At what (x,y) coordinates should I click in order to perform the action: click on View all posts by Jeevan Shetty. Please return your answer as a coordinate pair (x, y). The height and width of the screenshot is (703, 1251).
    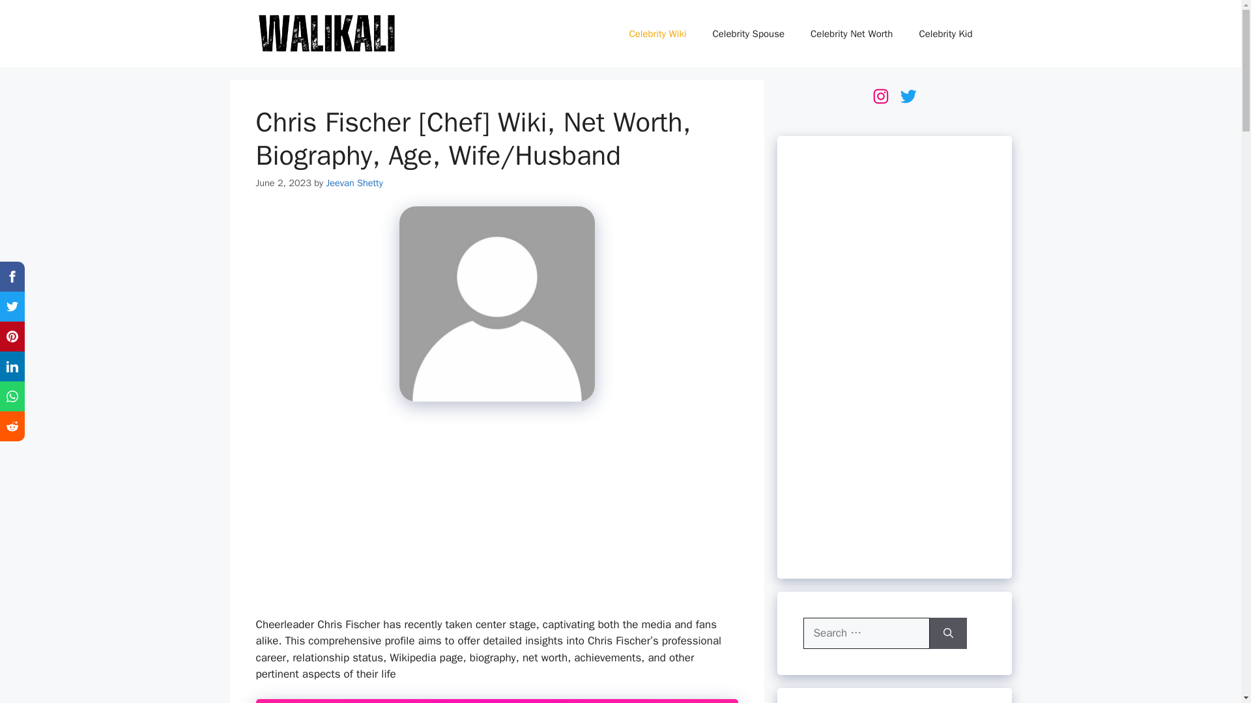
    Looking at the image, I should click on (354, 183).